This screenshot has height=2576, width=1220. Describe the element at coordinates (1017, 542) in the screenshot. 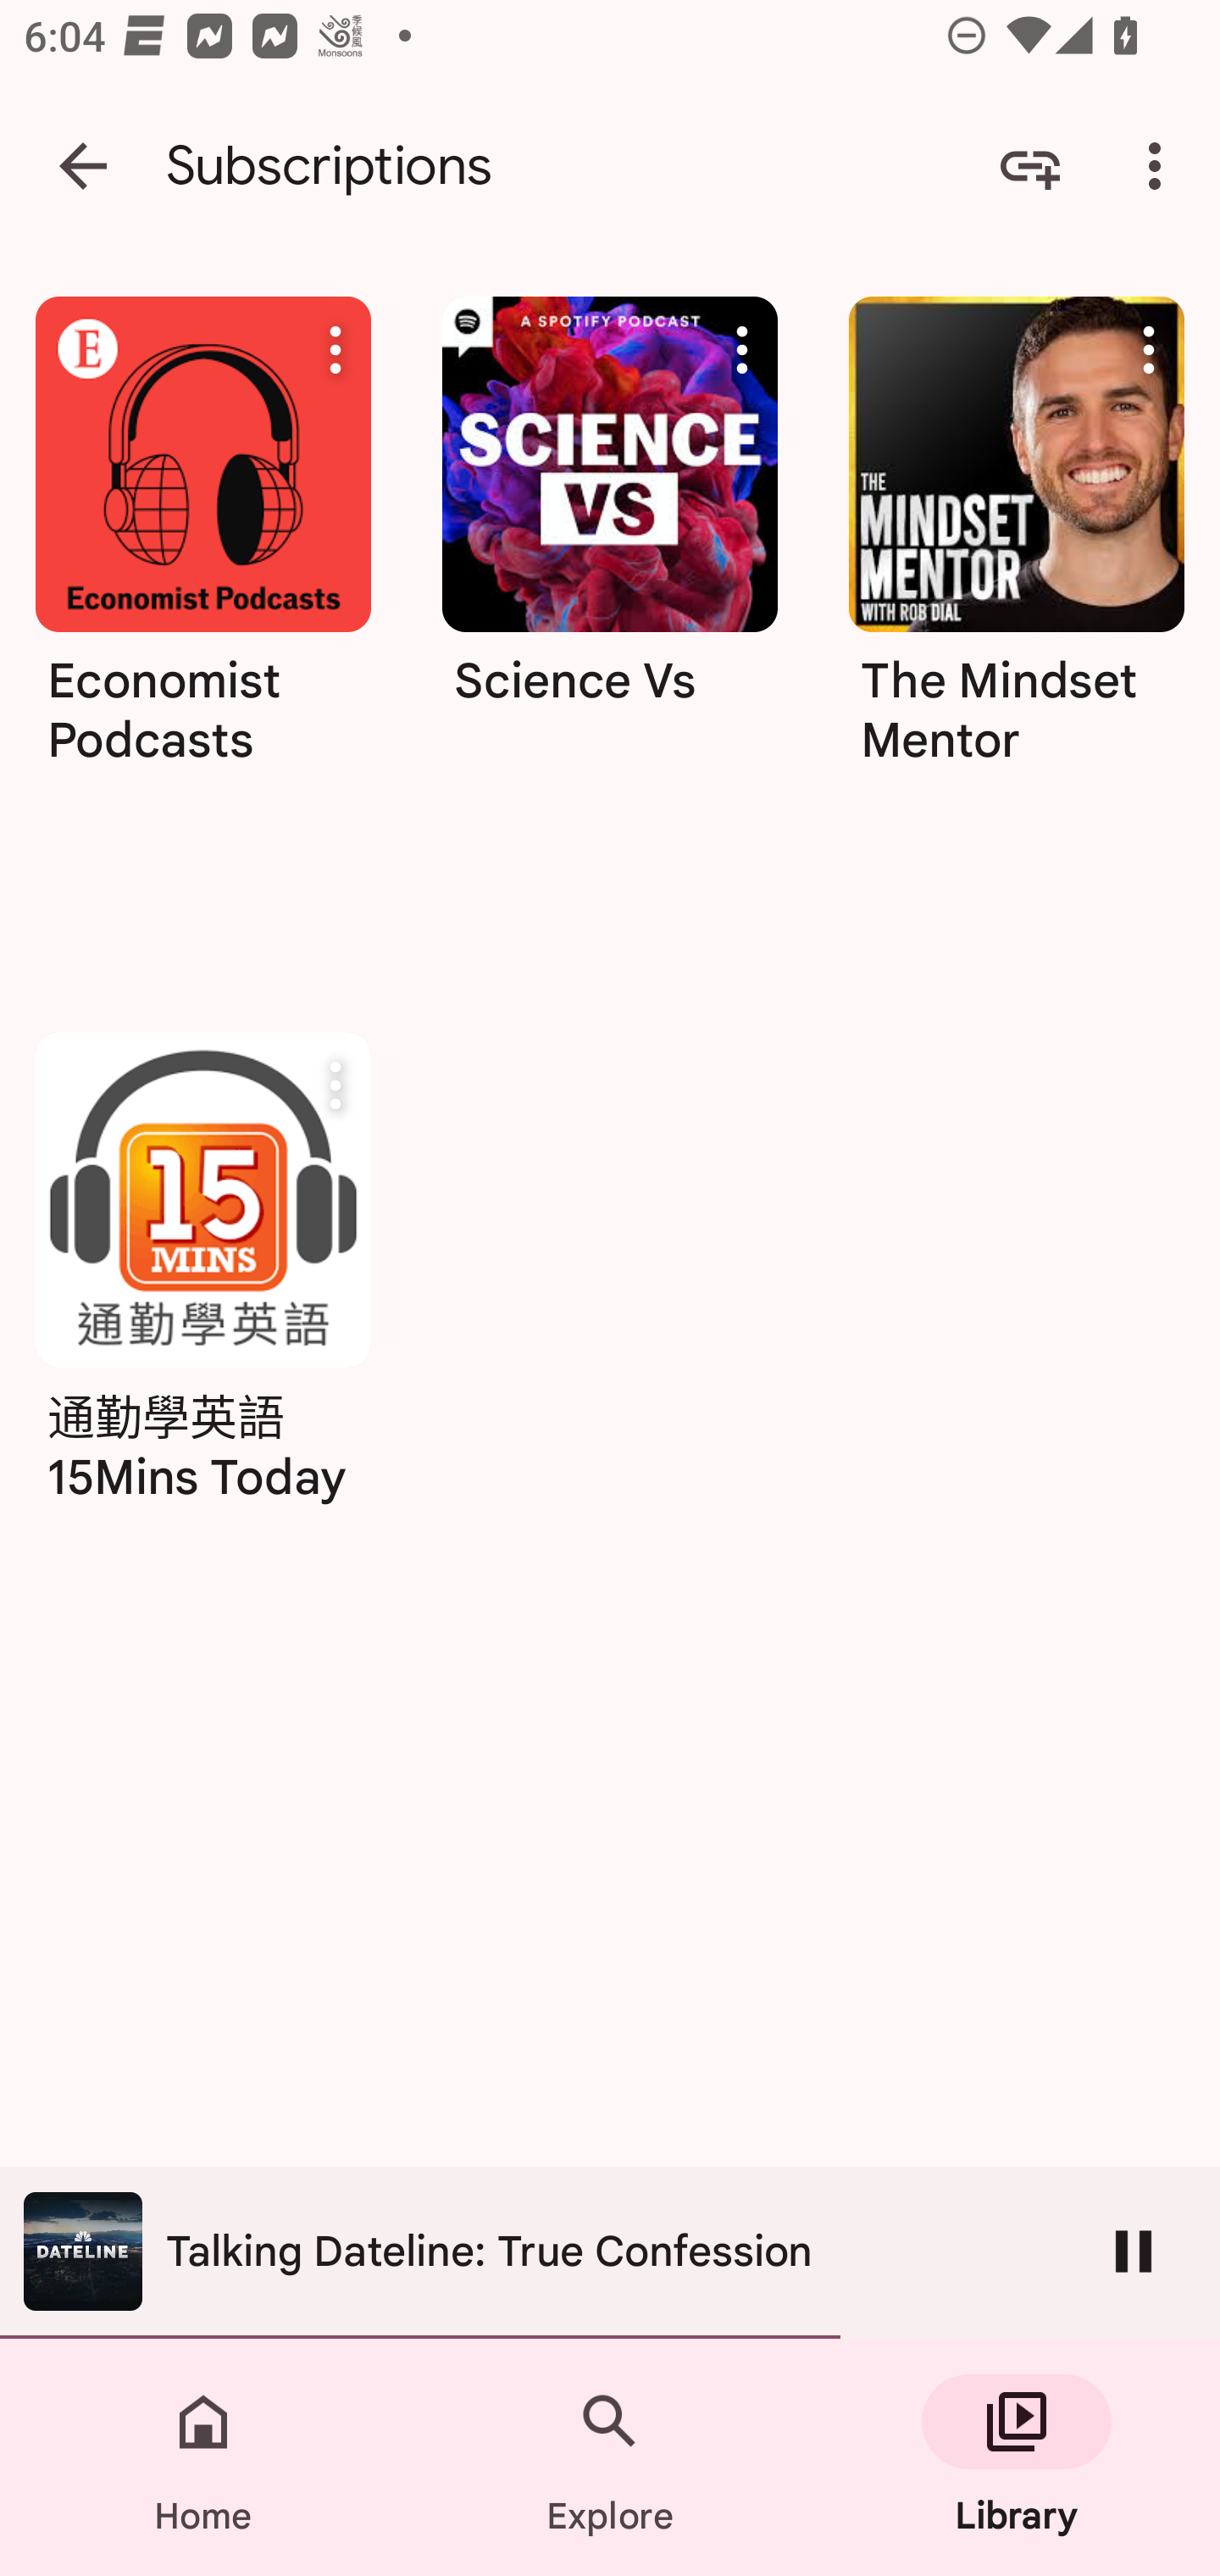

I see `The Mindset Mentor More actions The Mindset Mentor` at that location.